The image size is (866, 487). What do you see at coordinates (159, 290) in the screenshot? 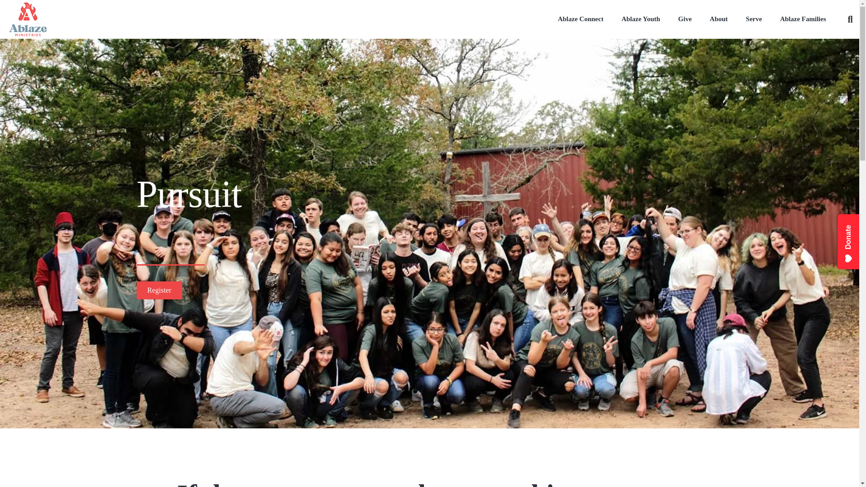
I see `Register` at bounding box center [159, 290].